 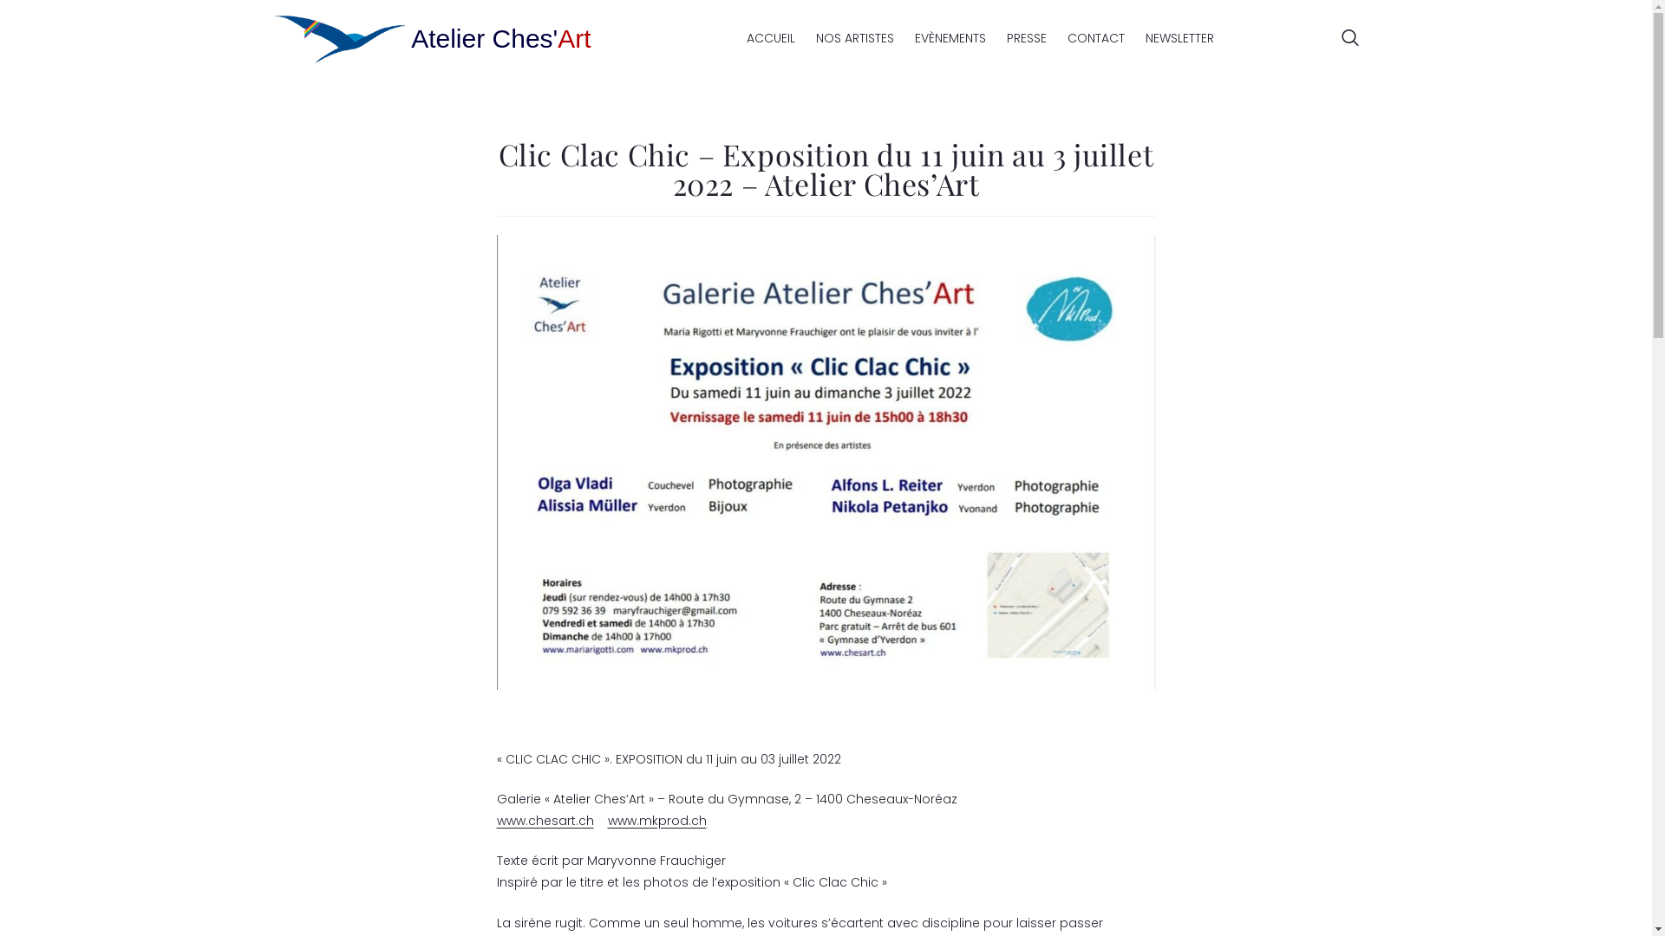 I want to click on CONTACT, so click(x=1096, y=39).